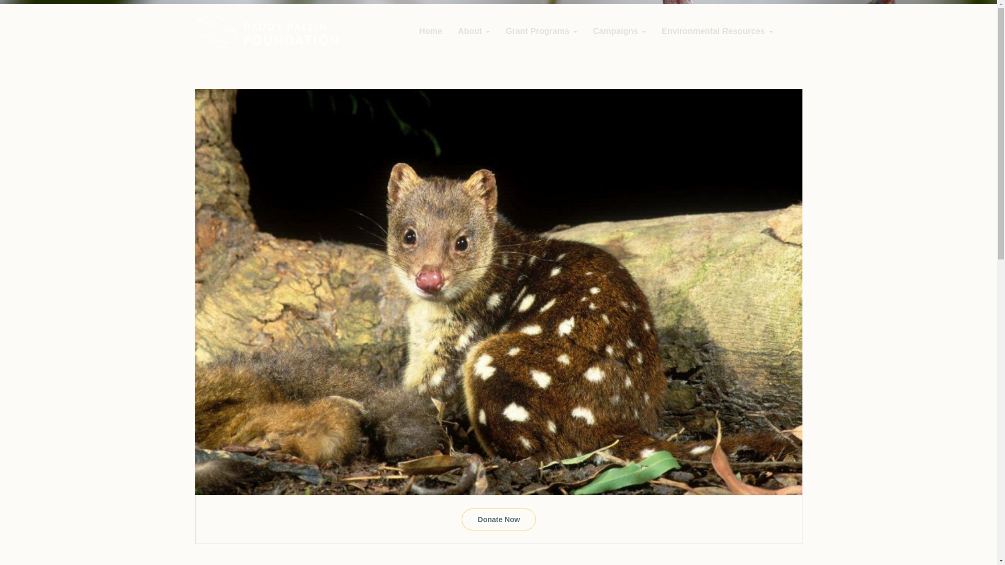 This screenshot has width=1005, height=565. I want to click on About, so click(474, 31).